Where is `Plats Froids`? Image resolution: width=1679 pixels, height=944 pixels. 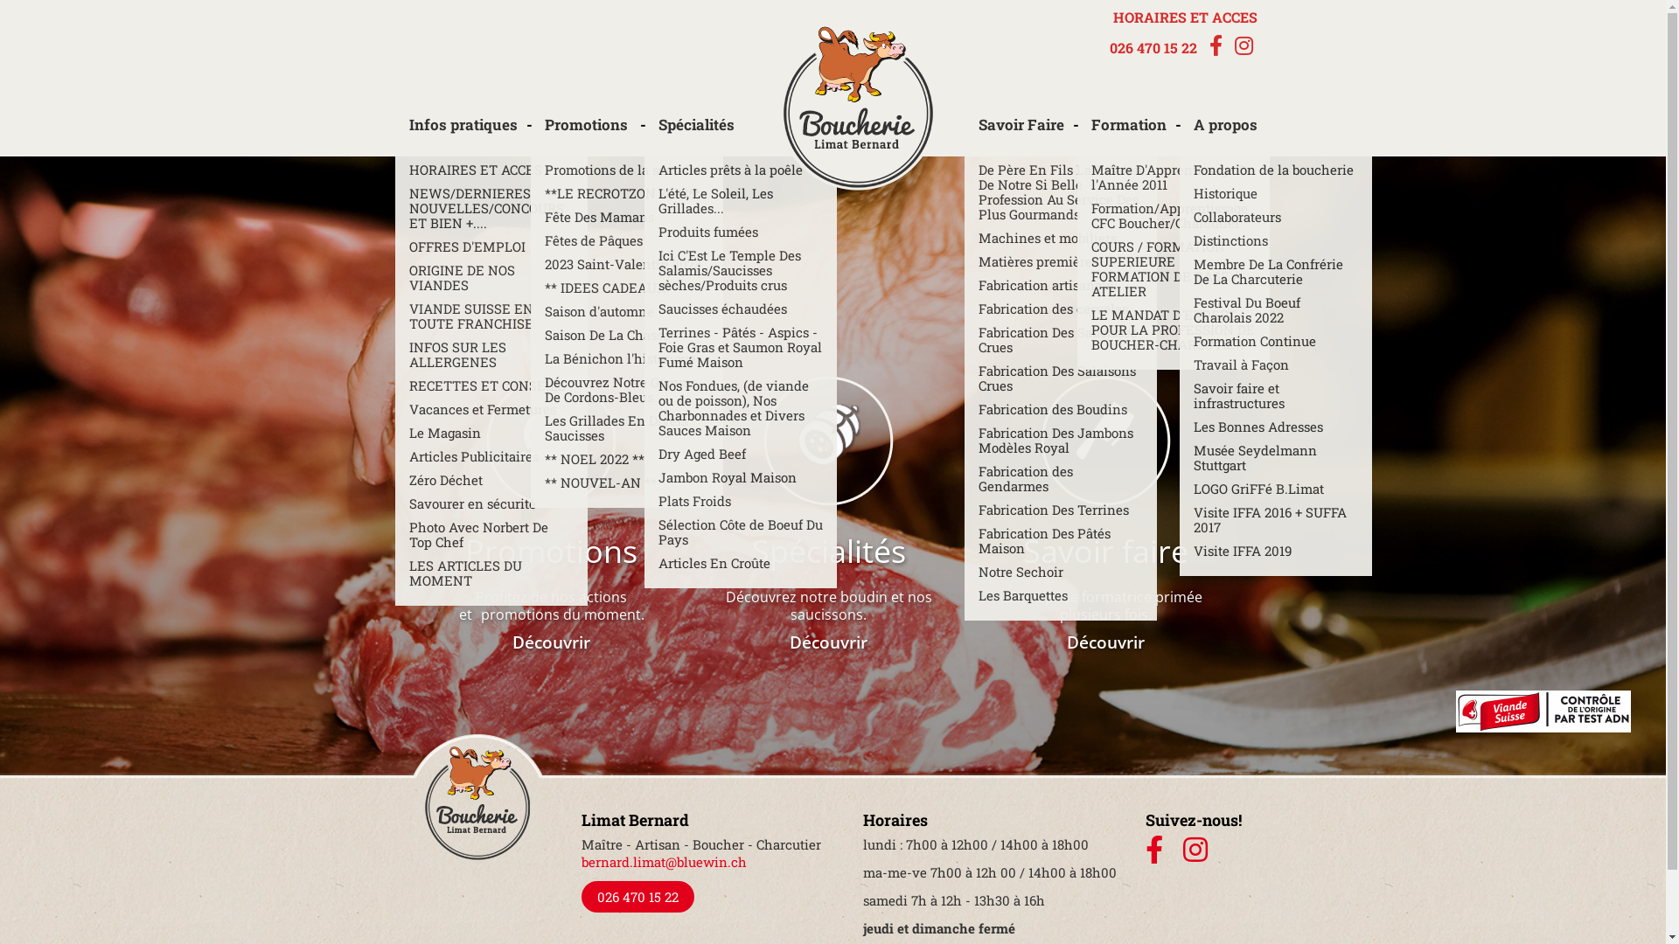 Plats Froids is located at coordinates (740, 502).